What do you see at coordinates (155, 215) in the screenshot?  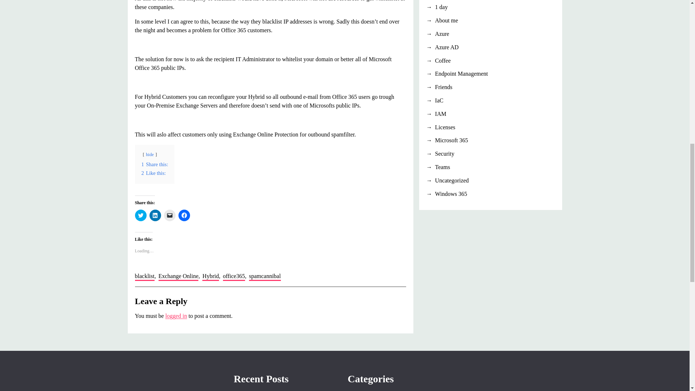 I see `Click to share on LinkedIn` at bounding box center [155, 215].